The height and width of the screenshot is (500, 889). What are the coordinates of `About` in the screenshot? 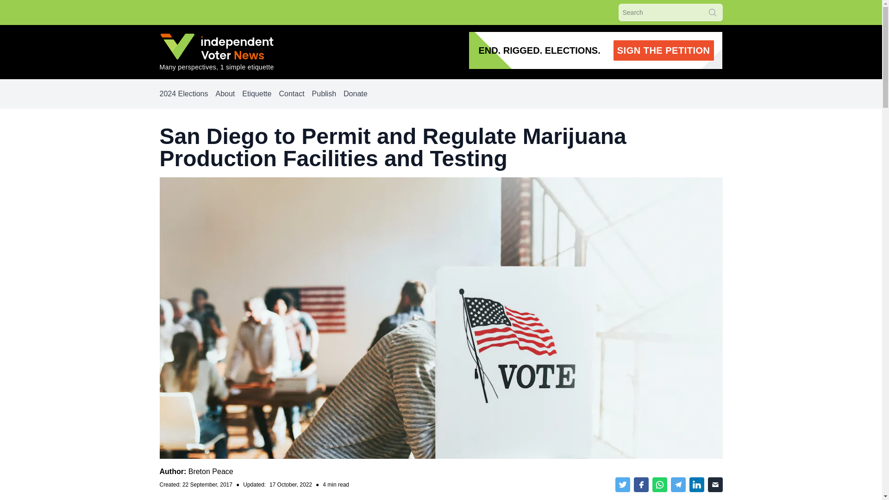 It's located at (211, 471).